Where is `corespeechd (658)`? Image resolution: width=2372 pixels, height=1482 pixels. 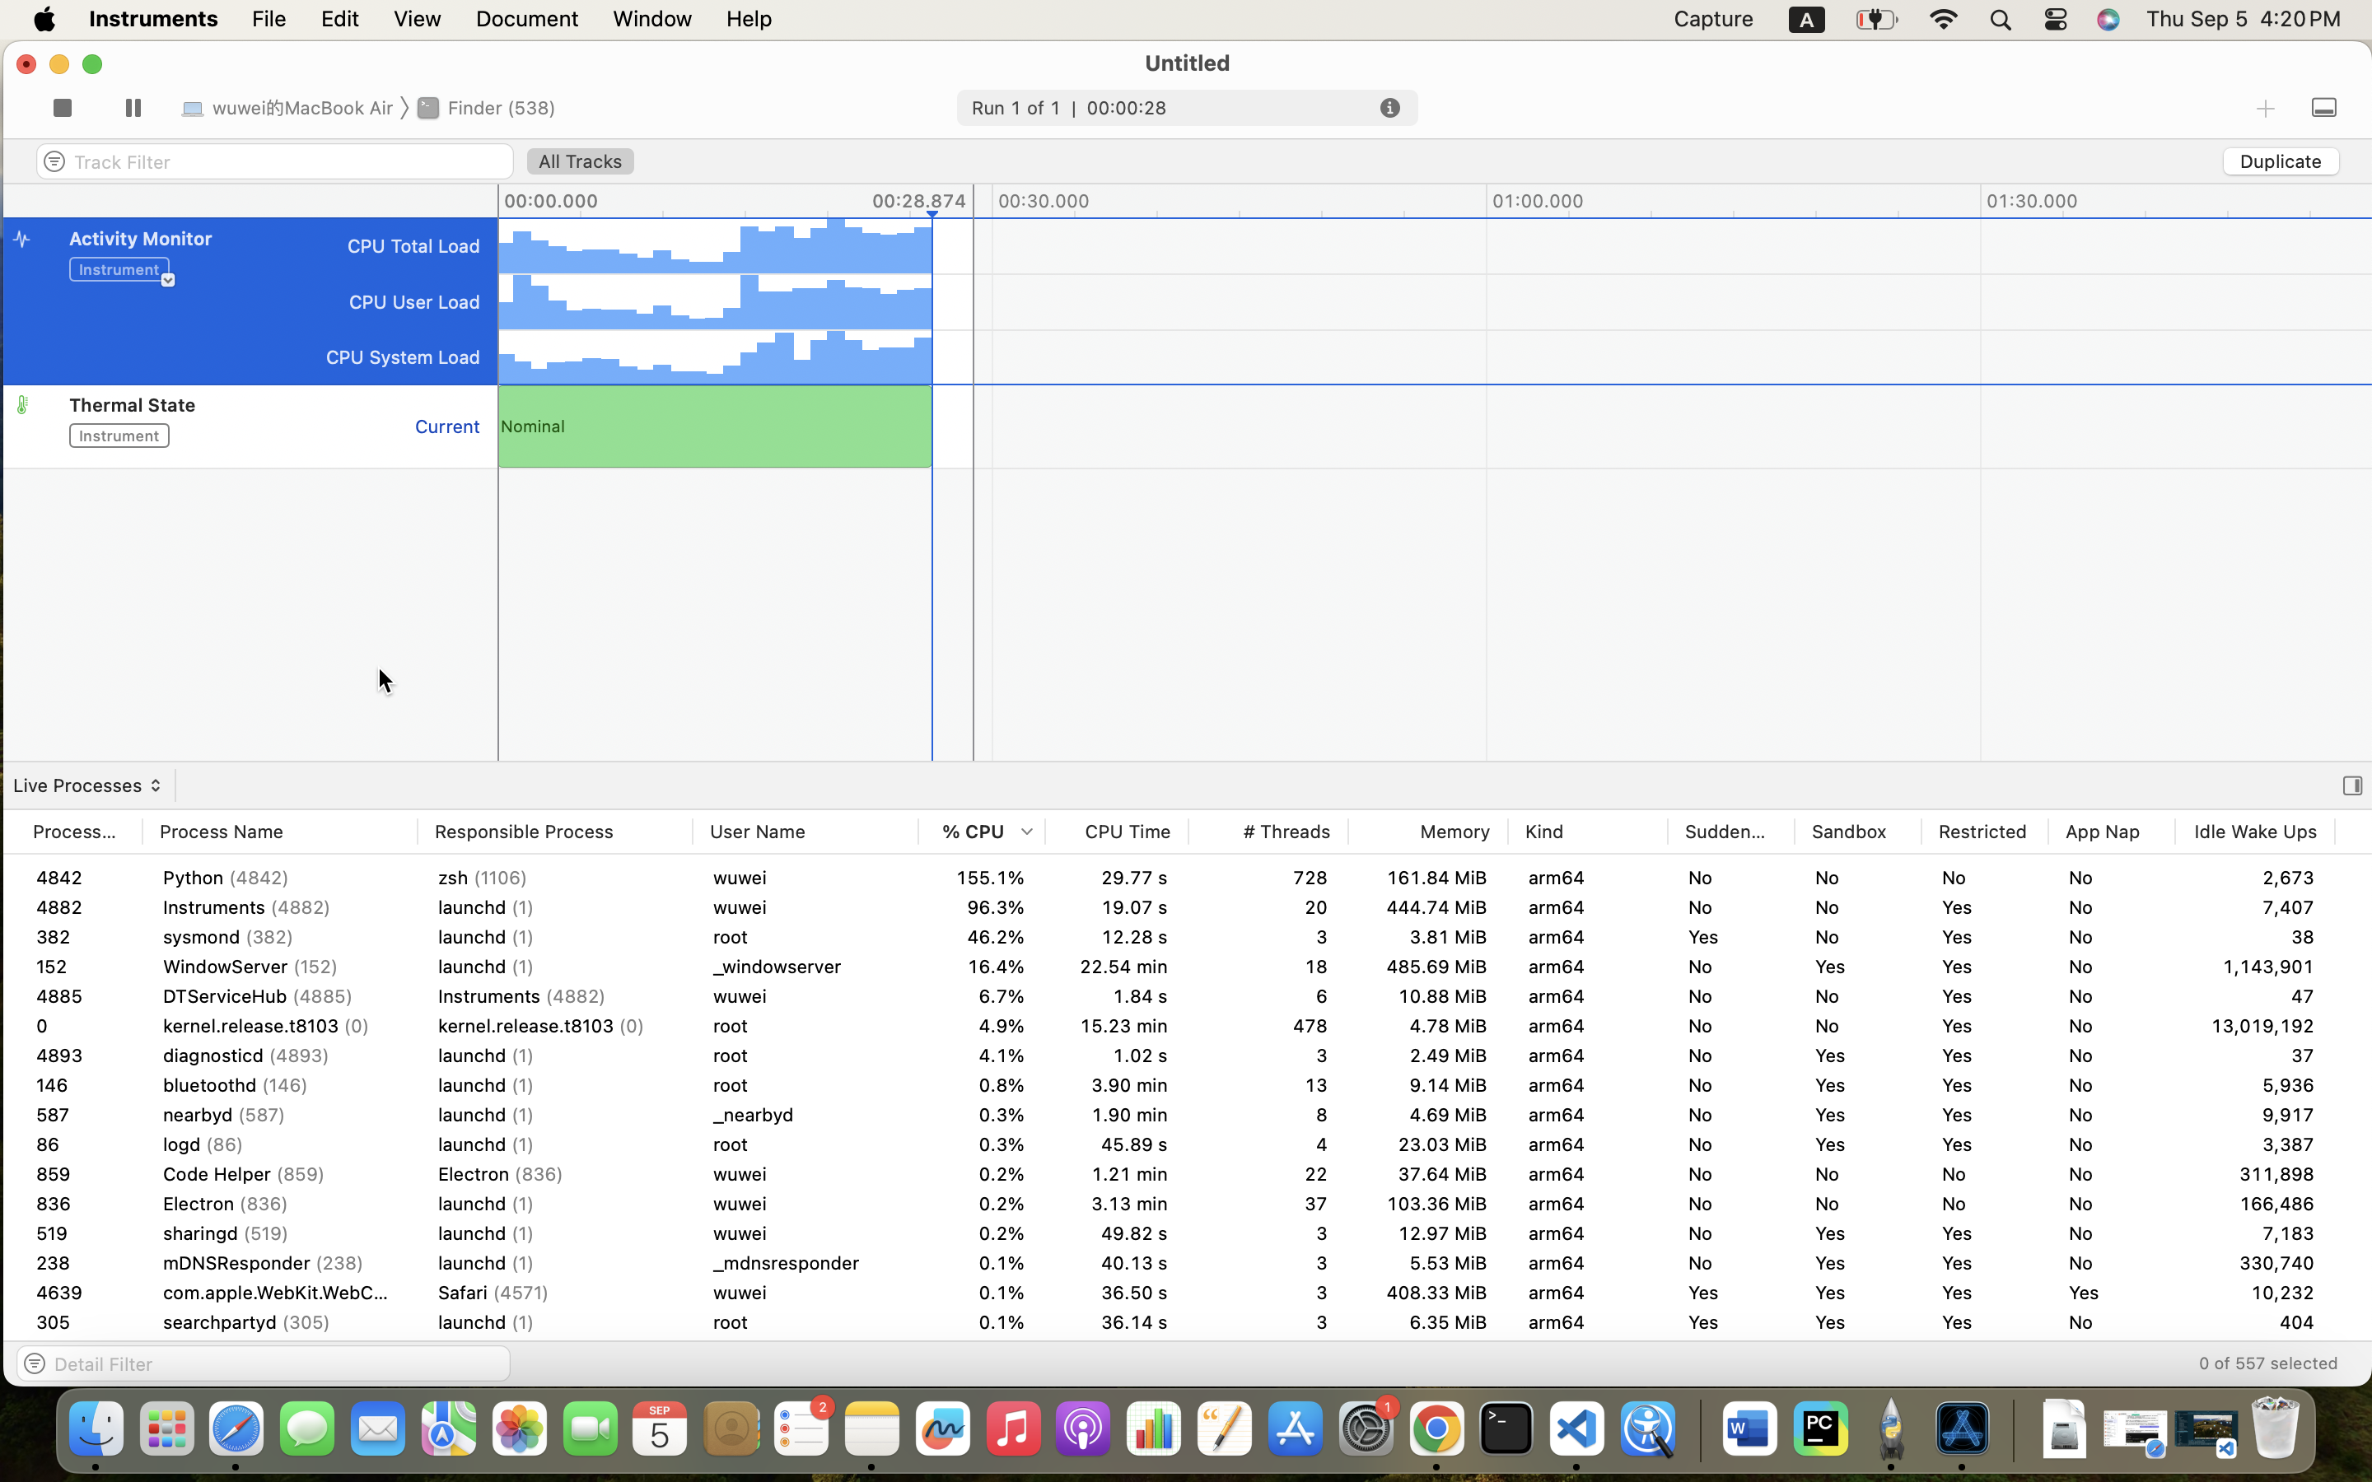 corespeechd (658) is located at coordinates (280, 1263).